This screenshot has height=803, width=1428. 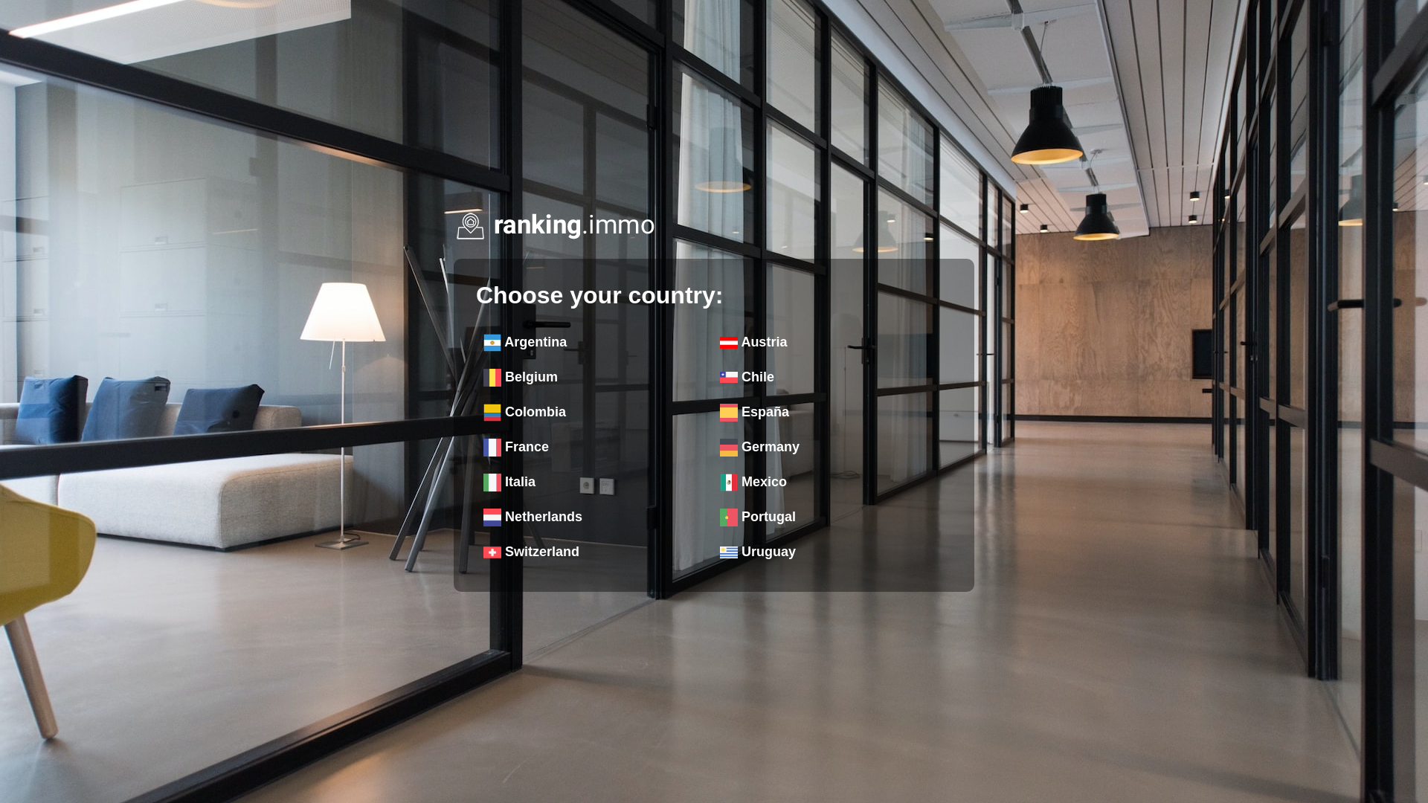 I want to click on Switzerland, so click(x=592, y=552).